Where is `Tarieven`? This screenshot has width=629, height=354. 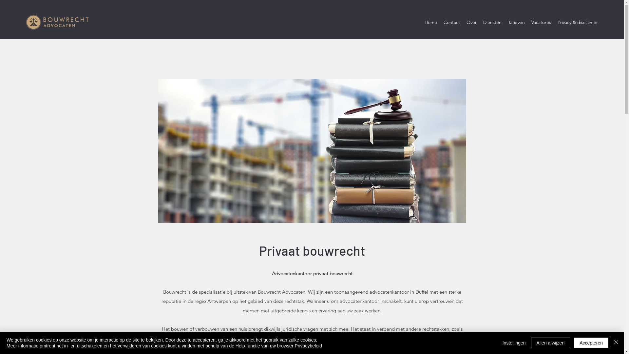 Tarieven is located at coordinates (516, 22).